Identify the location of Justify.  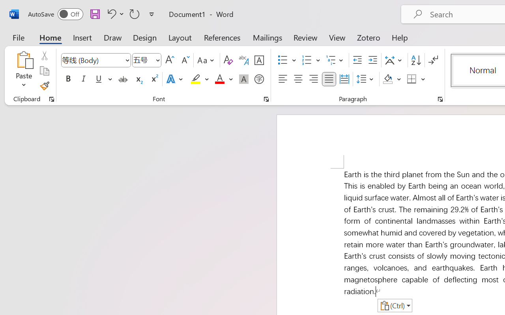
(329, 79).